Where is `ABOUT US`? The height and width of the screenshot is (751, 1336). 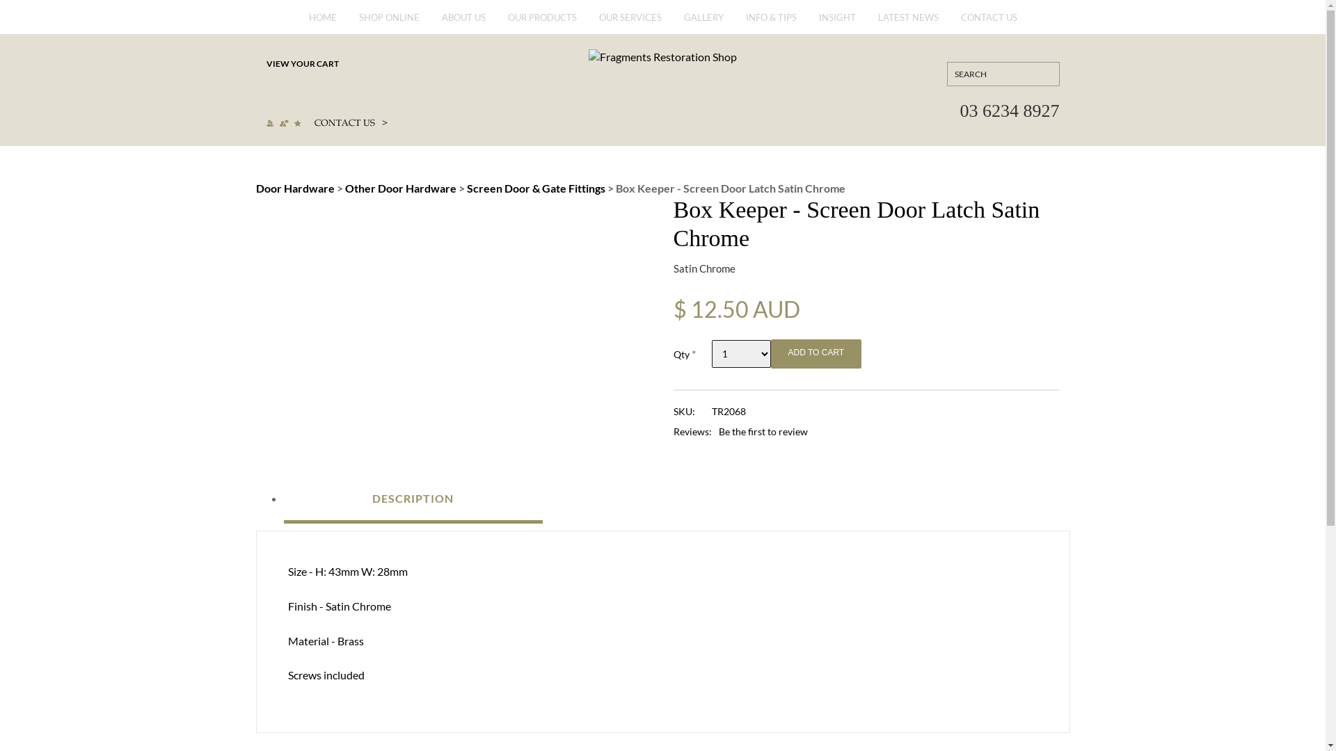 ABOUT US is located at coordinates (463, 24).